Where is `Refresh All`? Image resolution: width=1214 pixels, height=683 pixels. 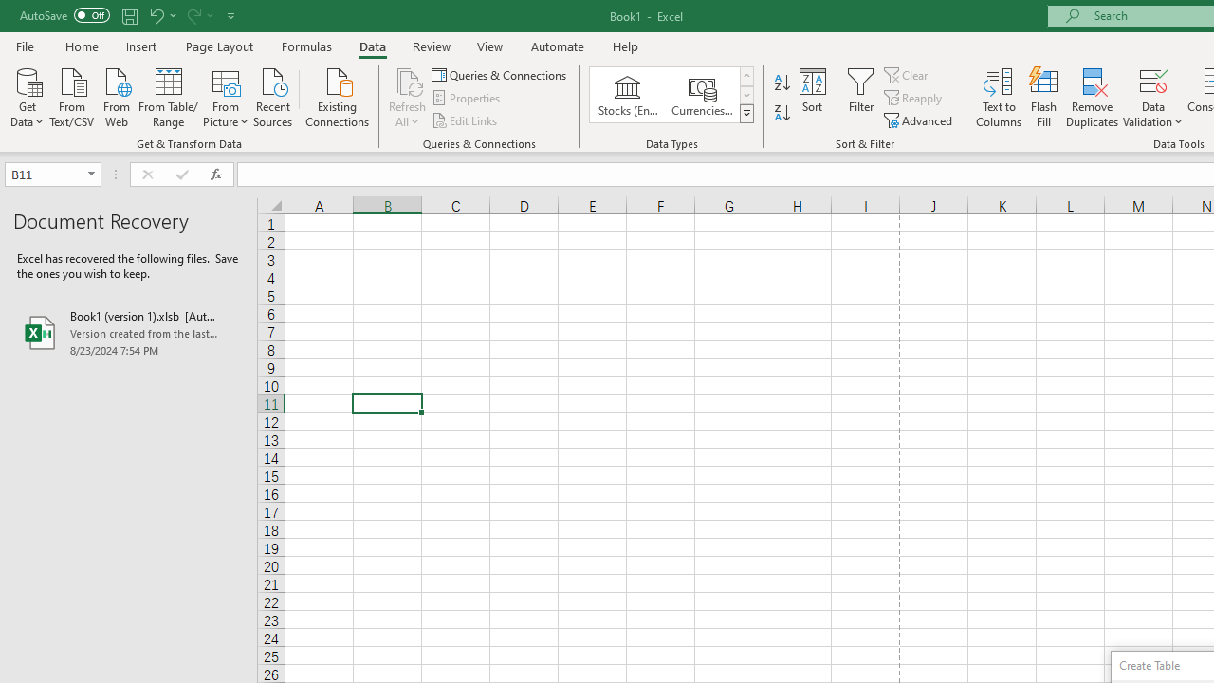 Refresh All is located at coordinates (408, 80).